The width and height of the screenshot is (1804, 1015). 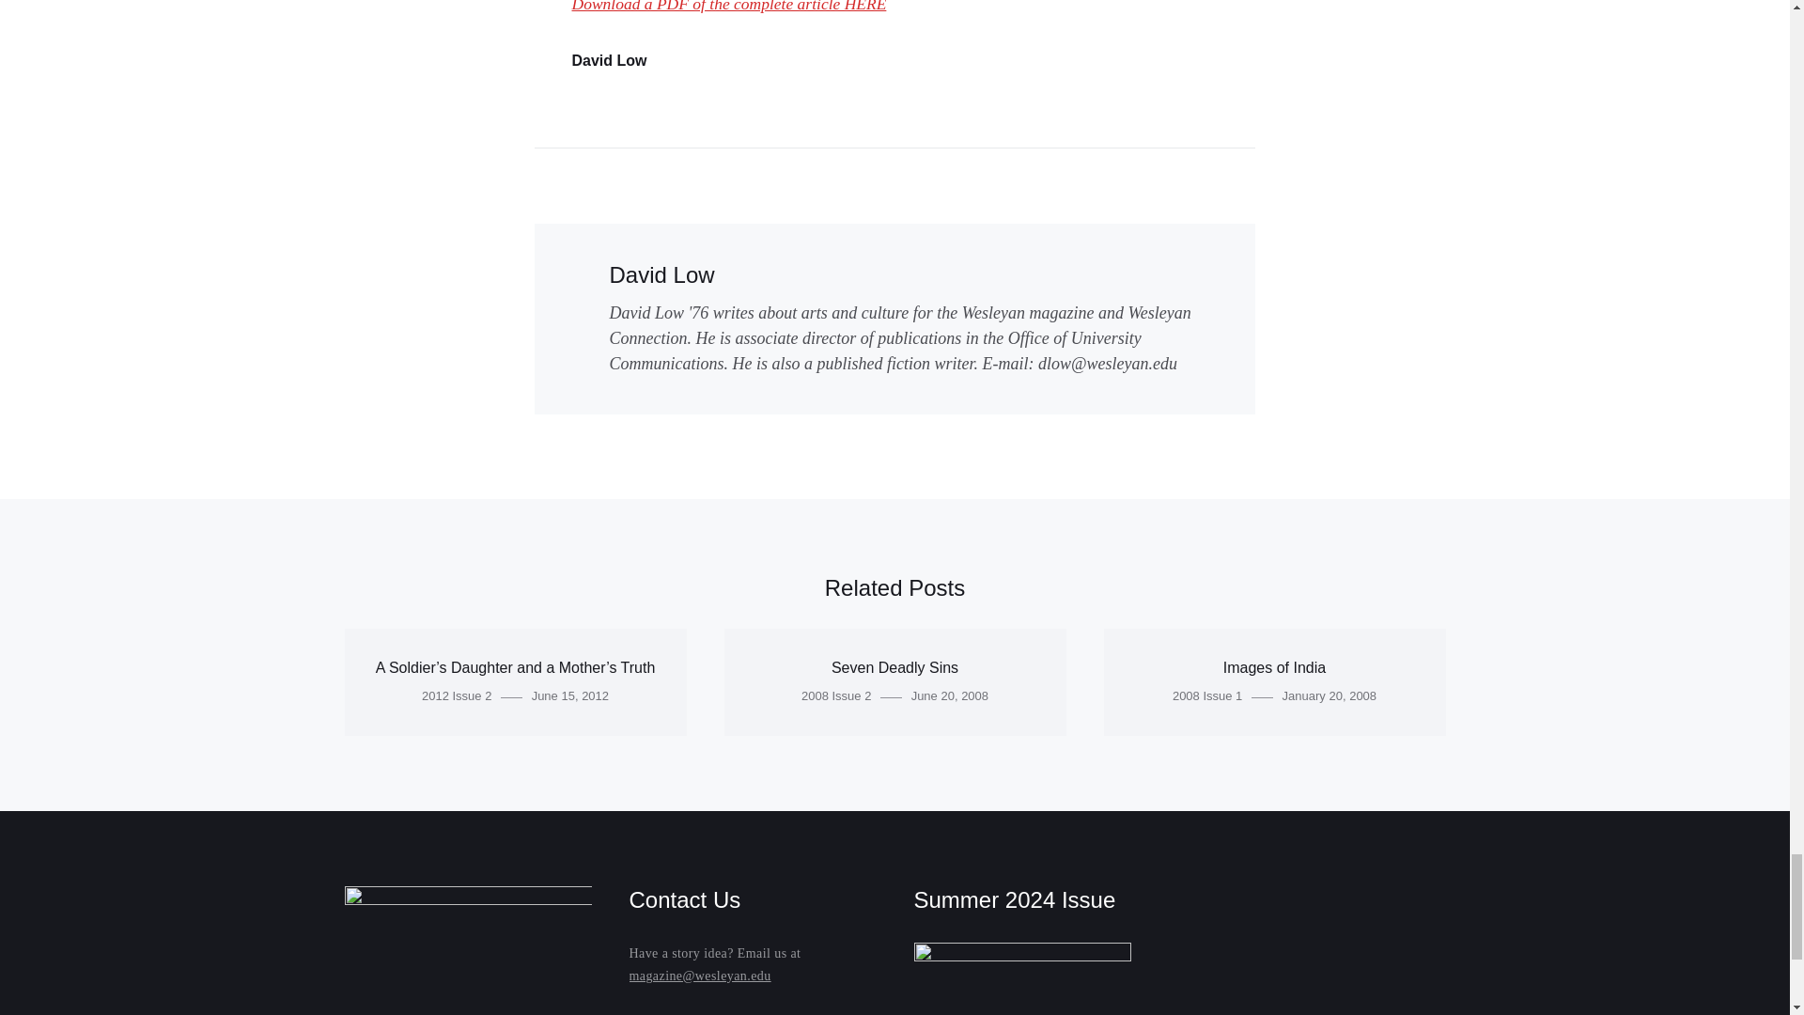 What do you see at coordinates (457, 695) in the screenshot?
I see `2012 Issue 2` at bounding box center [457, 695].